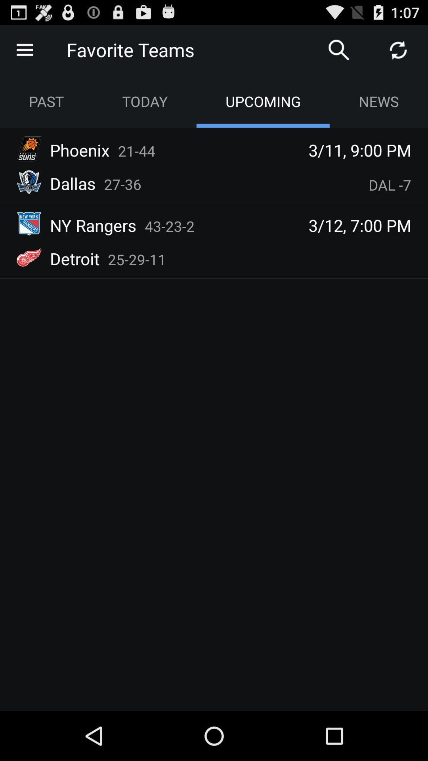 This screenshot has width=428, height=761. I want to click on open the 43-23-2 item, so click(170, 226).